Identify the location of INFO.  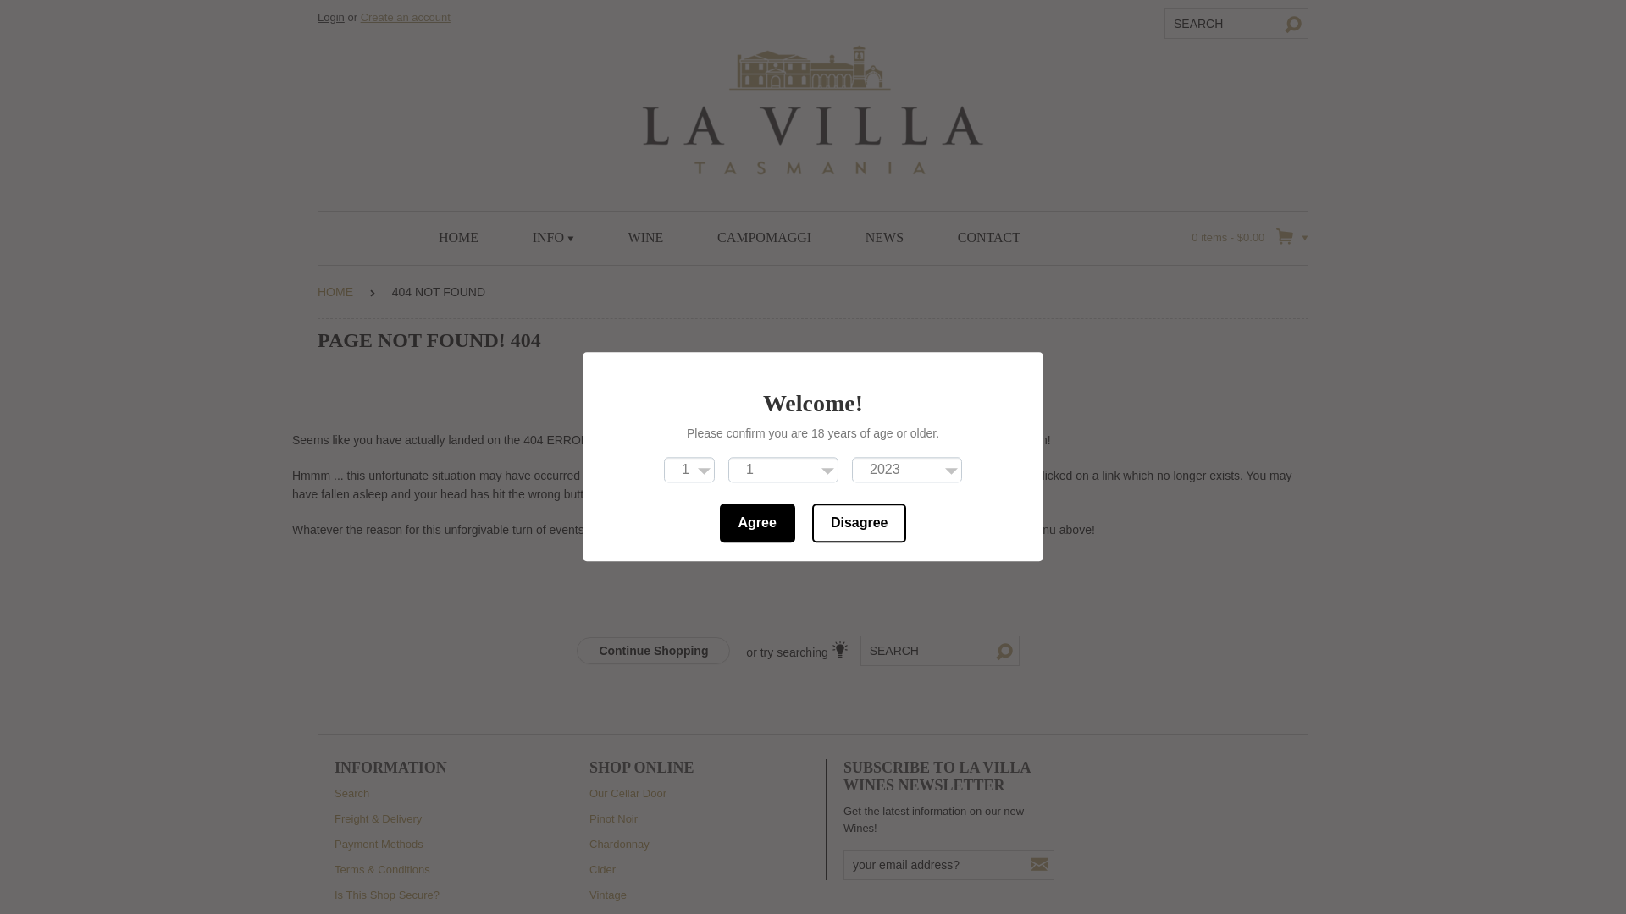
(554, 238).